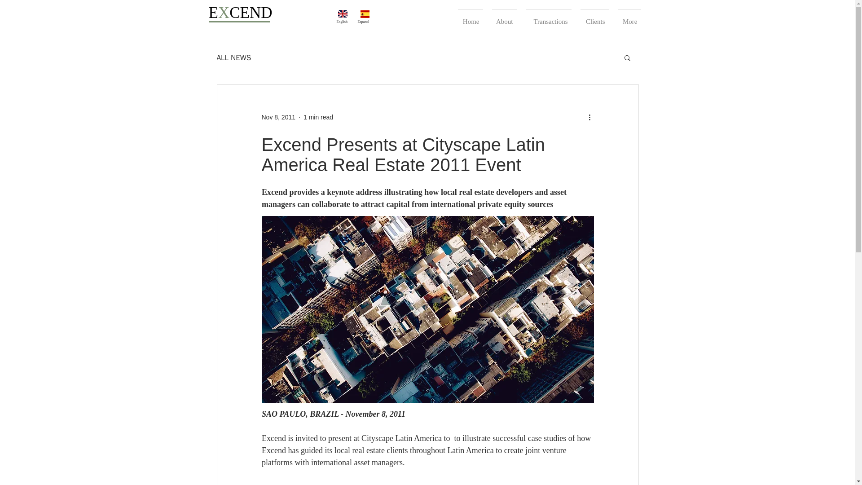 This screenshot has width=862, height=485. What do you see at coordinates (471, 18) in the screenshot?
I see `Home` at bounding box center [471, 18].